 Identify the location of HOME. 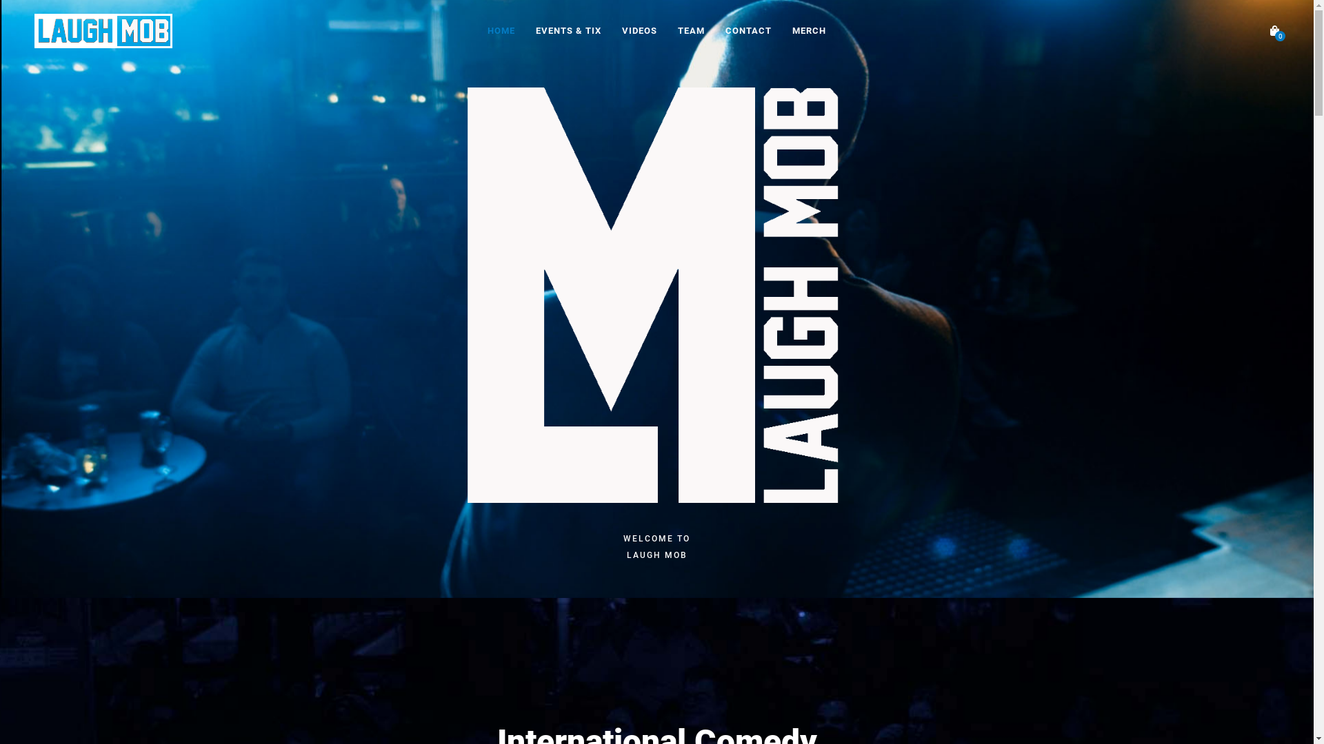
(501, 30).